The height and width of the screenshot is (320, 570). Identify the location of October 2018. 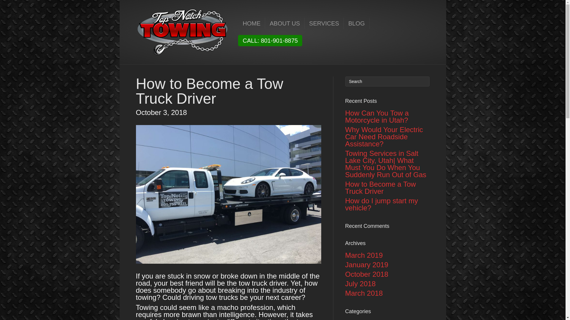
(366, 274).